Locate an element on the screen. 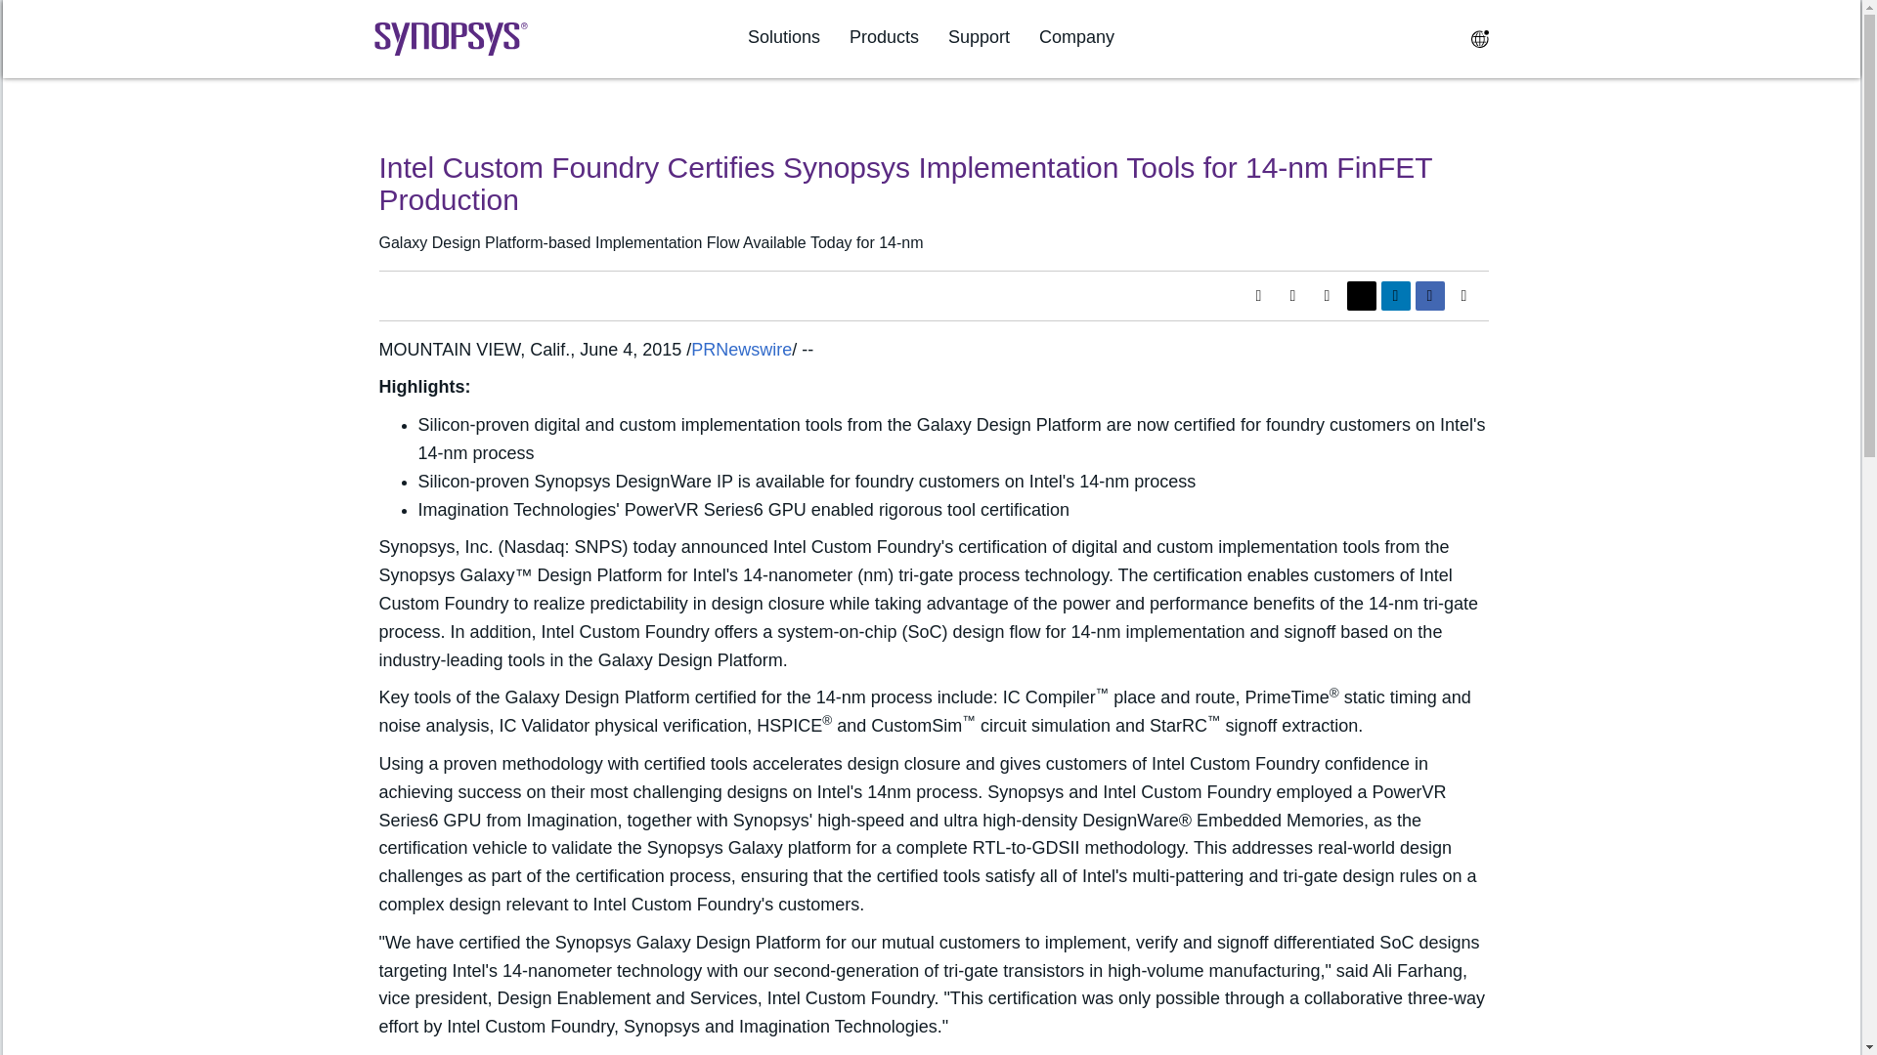  print is located at coordinates (1327, 295).